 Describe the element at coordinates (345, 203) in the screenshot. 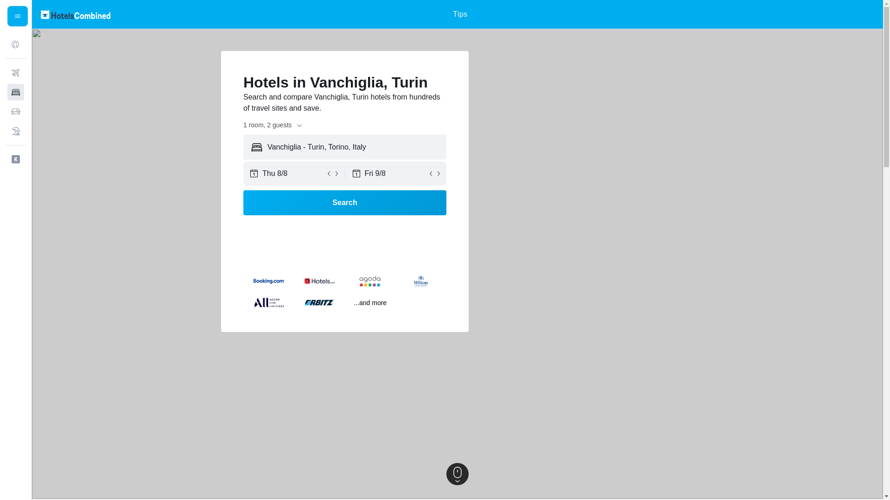

I see `Search` at that location.